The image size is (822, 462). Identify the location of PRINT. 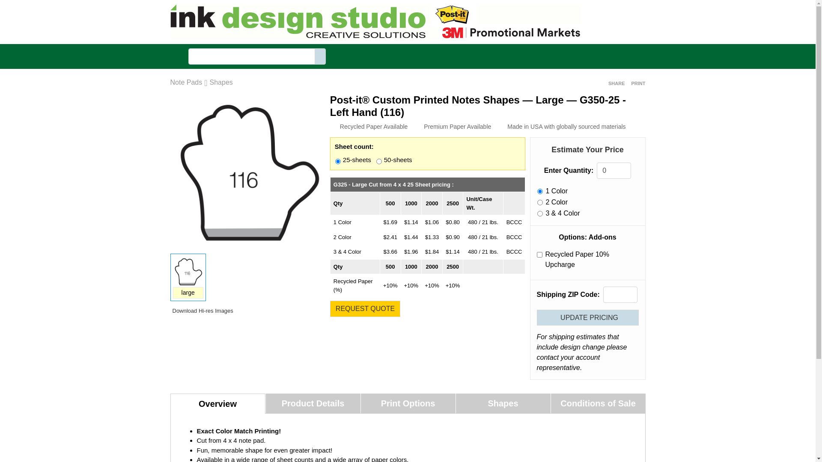
(637, 83).